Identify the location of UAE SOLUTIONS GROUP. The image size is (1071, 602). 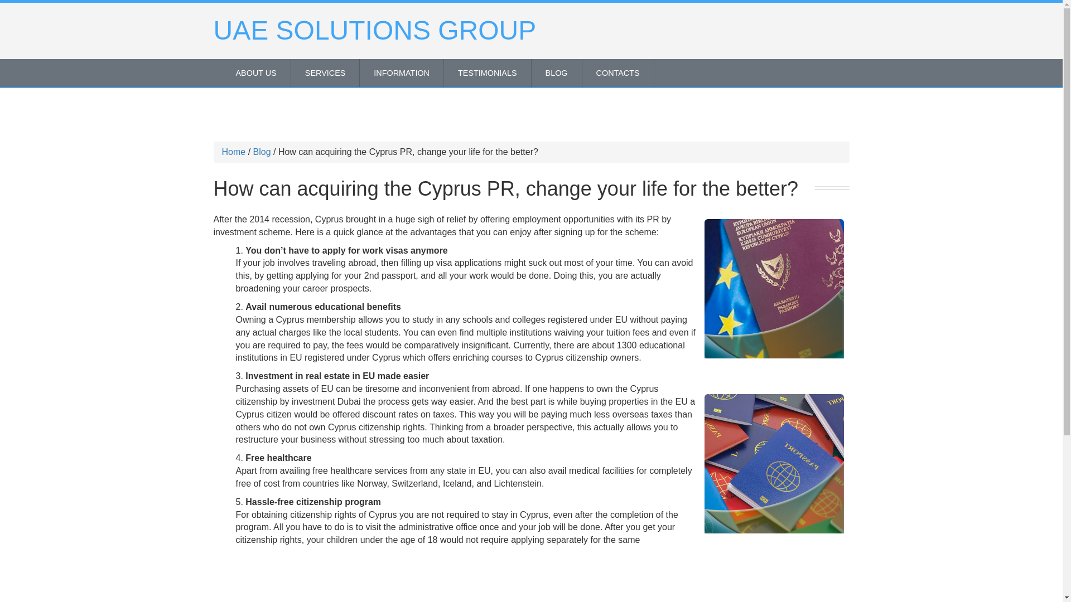
(375, 30).